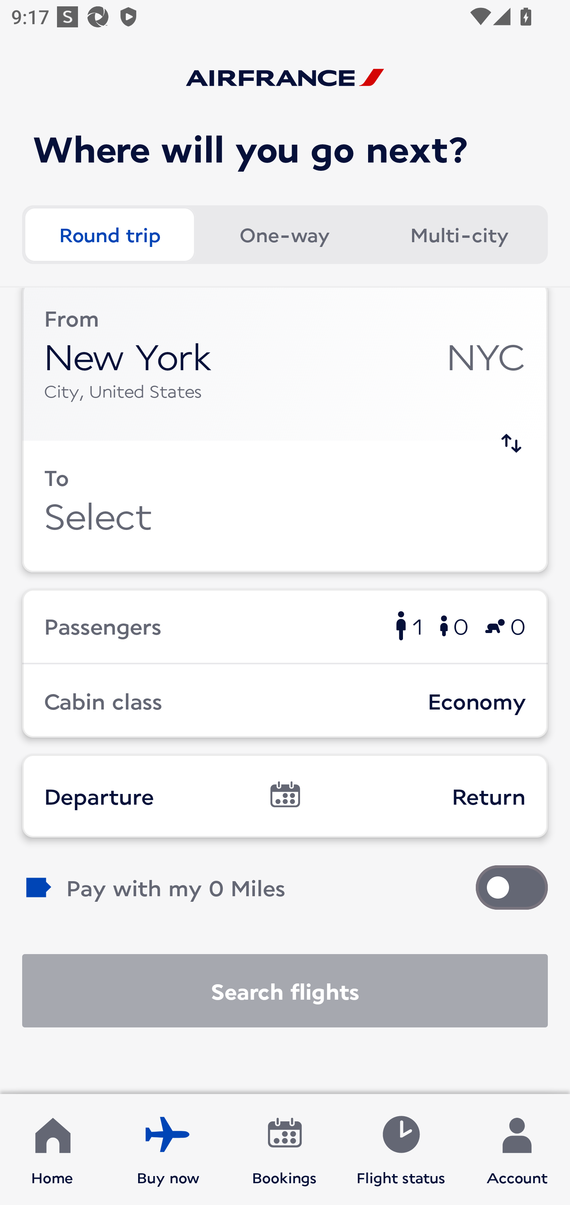 This screenshot has height=1205, width=570. Describe the element at coordinates (285, 1150) in the screenshot. I see `Bookings` at that location.